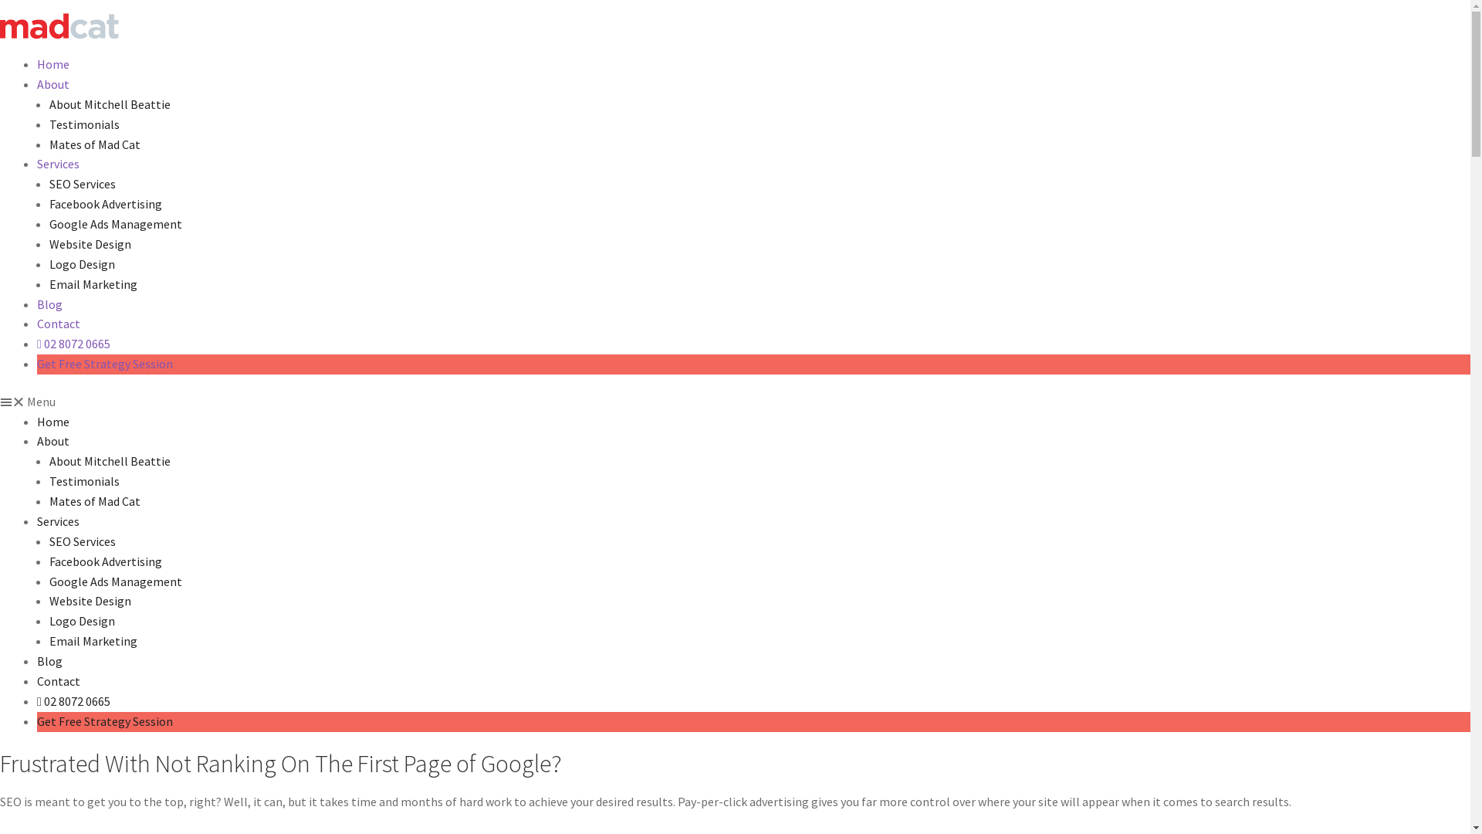  I want to click on Contact, so click(59, 324).